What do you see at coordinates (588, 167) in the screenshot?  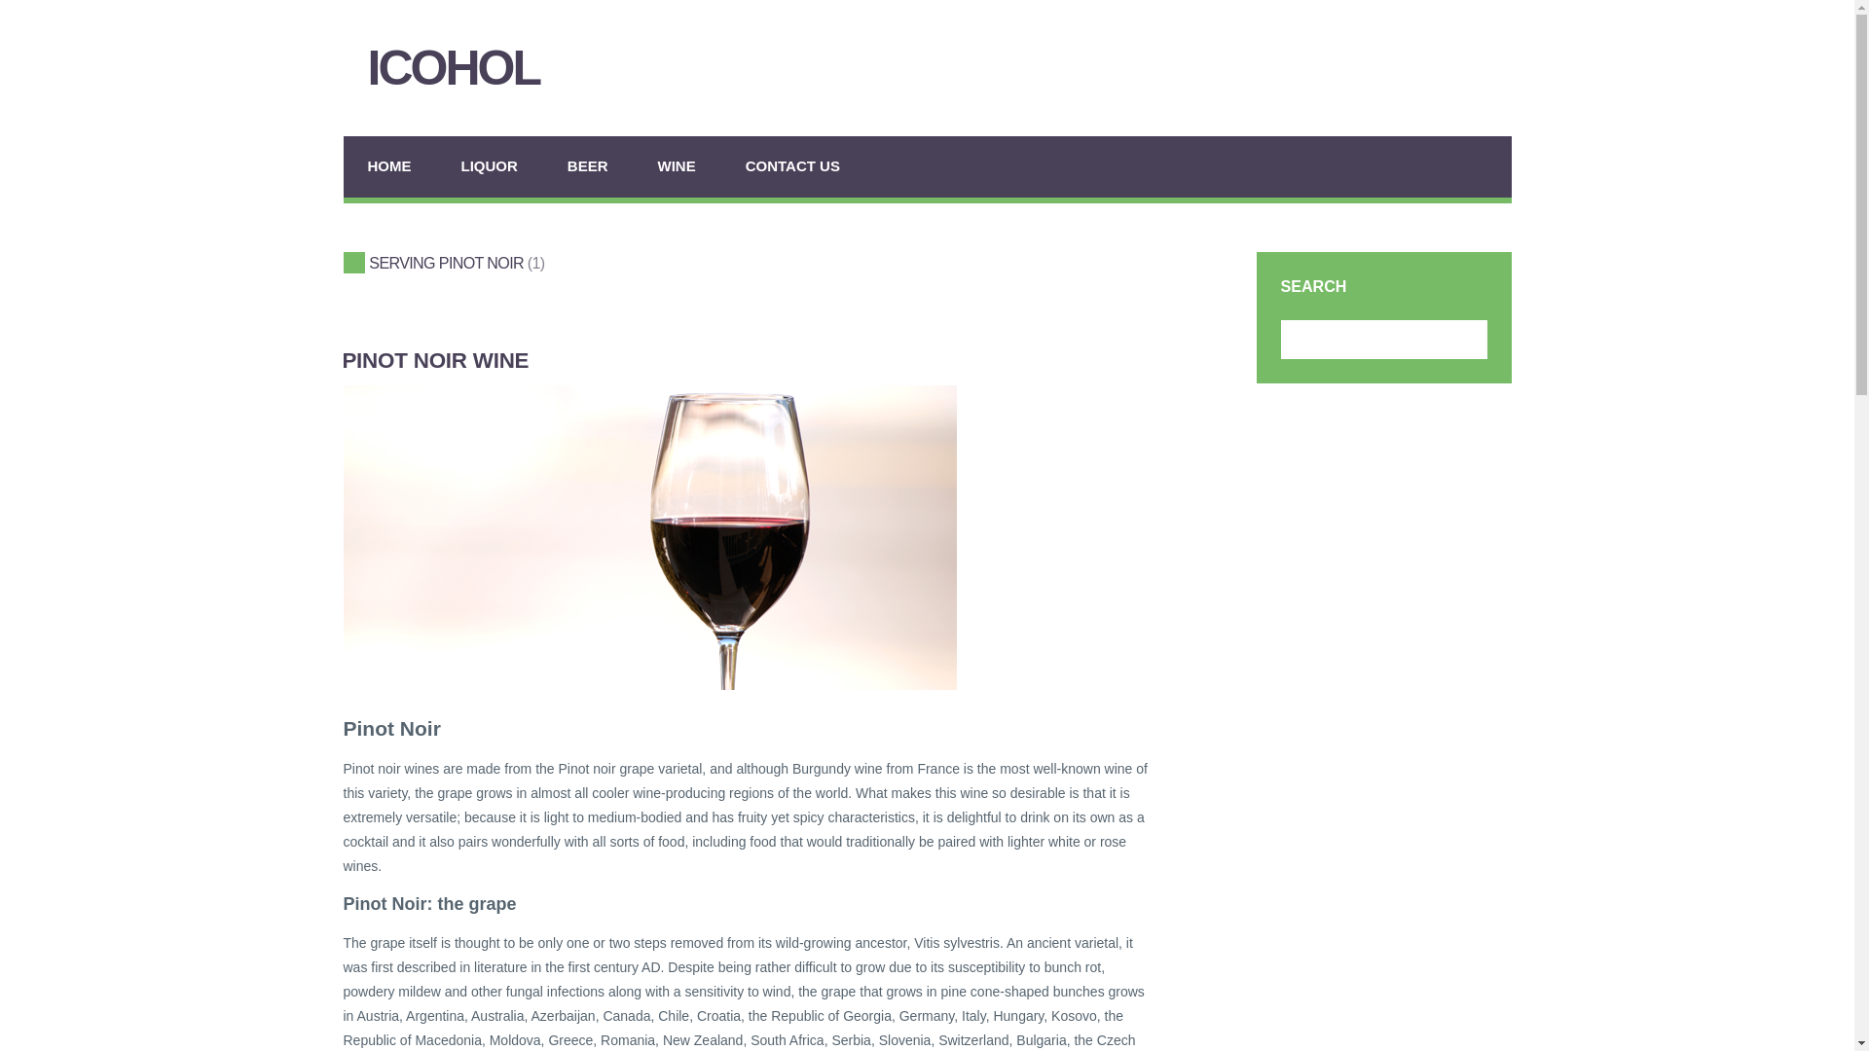 I see `BEER` at bounding box center [588, 167].